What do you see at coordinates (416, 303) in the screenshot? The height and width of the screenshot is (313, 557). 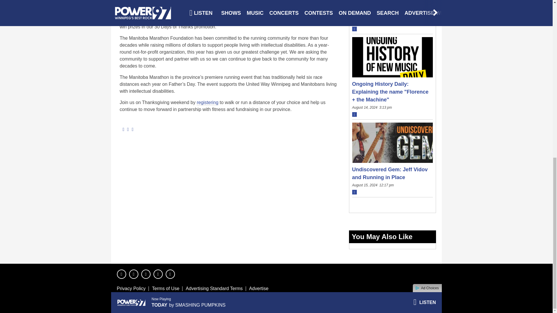 I see `Corus` at bounding box center [416, 303].